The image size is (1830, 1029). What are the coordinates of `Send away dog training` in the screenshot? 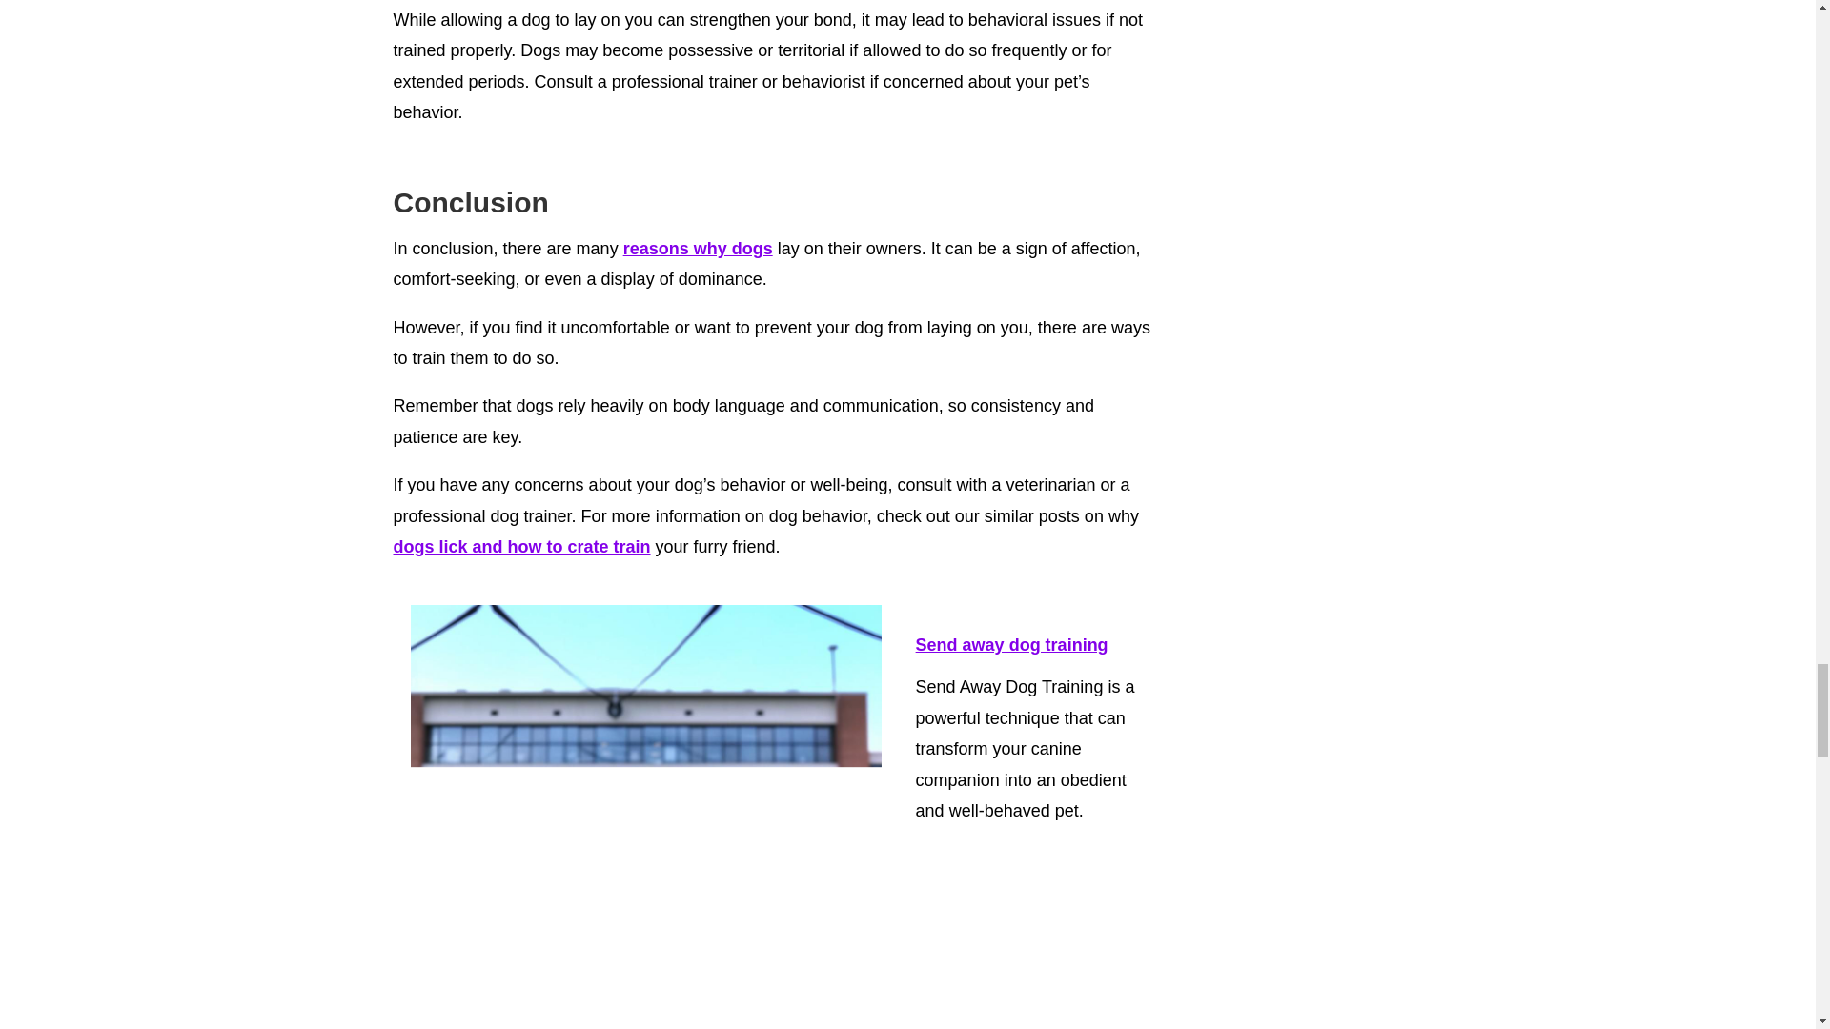 It's located at (1012, 646).